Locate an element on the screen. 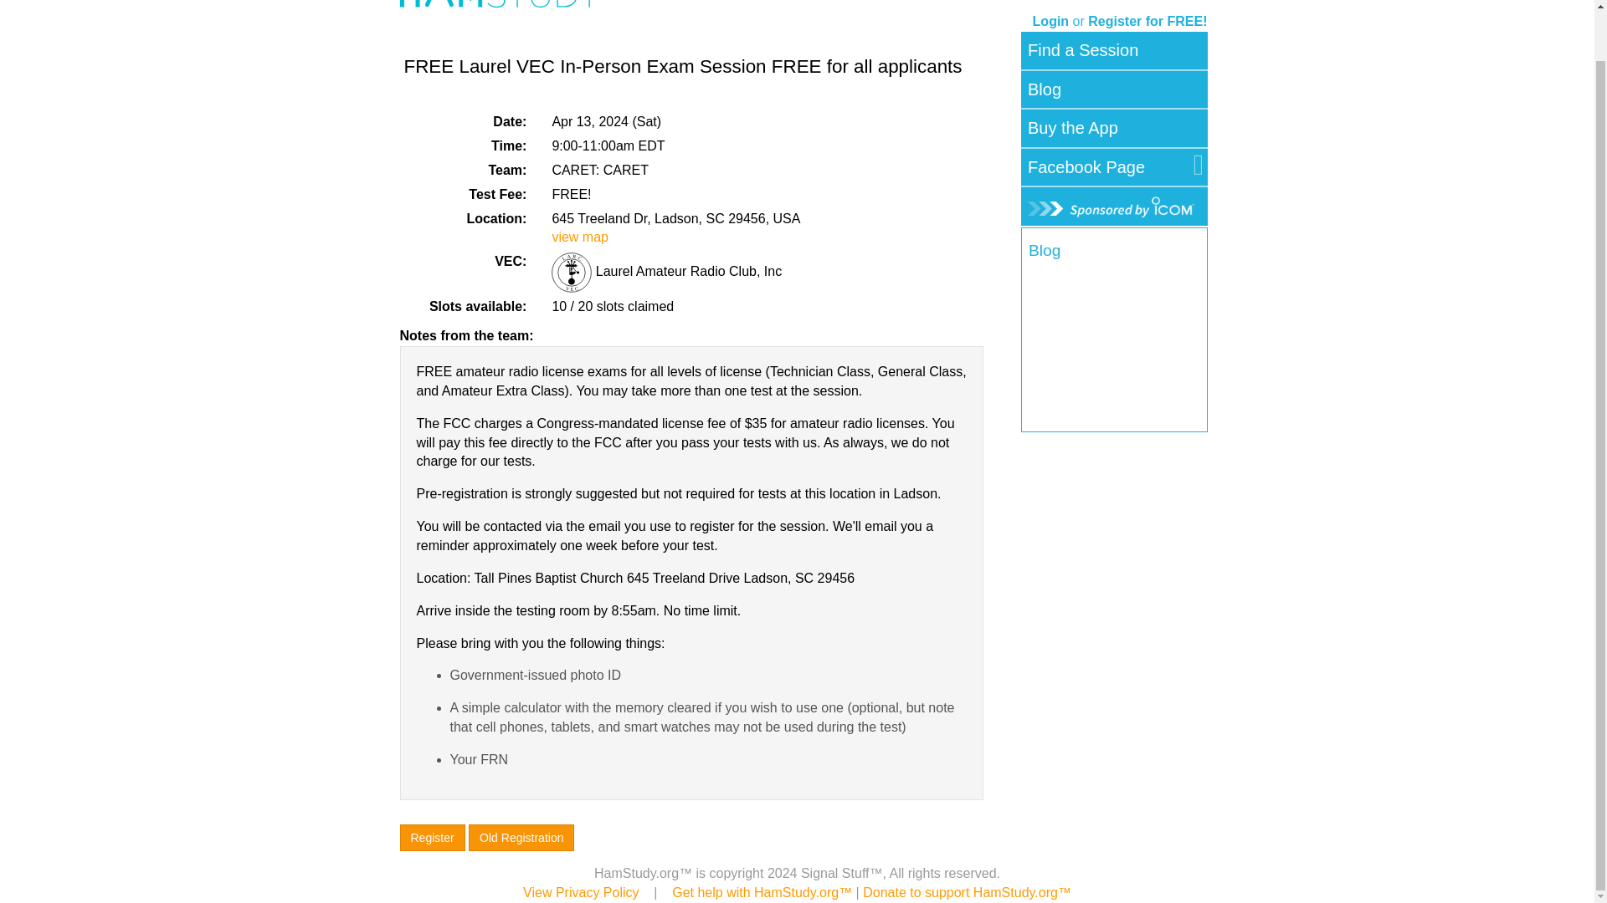 The width and height of the screenshot is (1607, 903). Register is located at coordinates (433, 838).